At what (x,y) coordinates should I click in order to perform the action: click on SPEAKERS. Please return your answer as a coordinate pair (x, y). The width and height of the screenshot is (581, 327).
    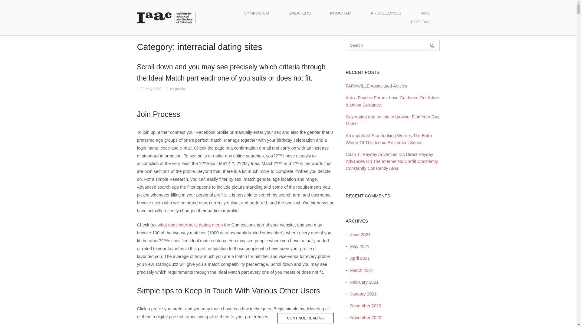
    Looking at the image, I should click on (300, 13).